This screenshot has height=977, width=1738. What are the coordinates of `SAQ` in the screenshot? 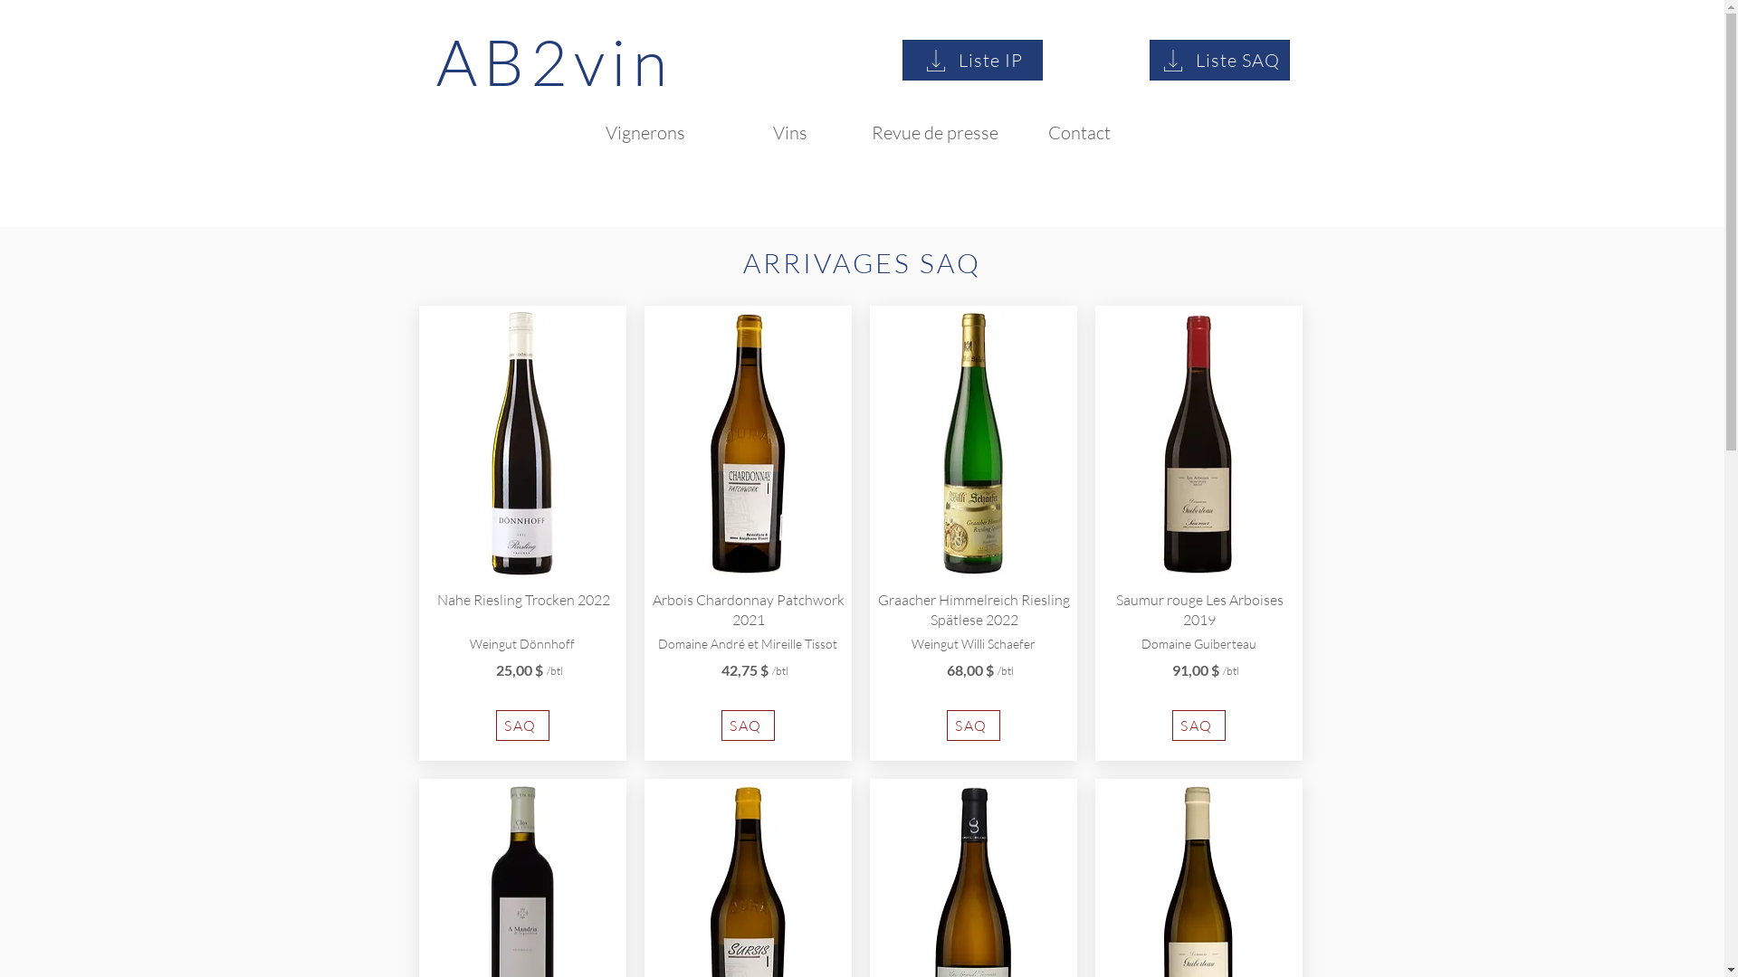 It's located at (748, 726).